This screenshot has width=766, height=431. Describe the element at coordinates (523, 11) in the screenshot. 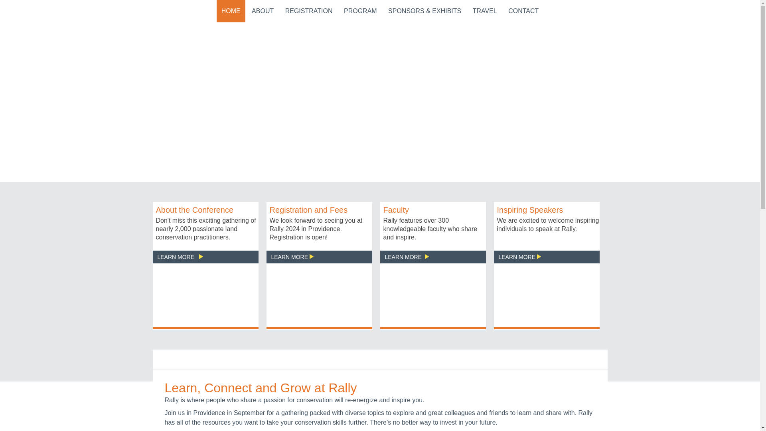

I see `CONTACT` at that location.